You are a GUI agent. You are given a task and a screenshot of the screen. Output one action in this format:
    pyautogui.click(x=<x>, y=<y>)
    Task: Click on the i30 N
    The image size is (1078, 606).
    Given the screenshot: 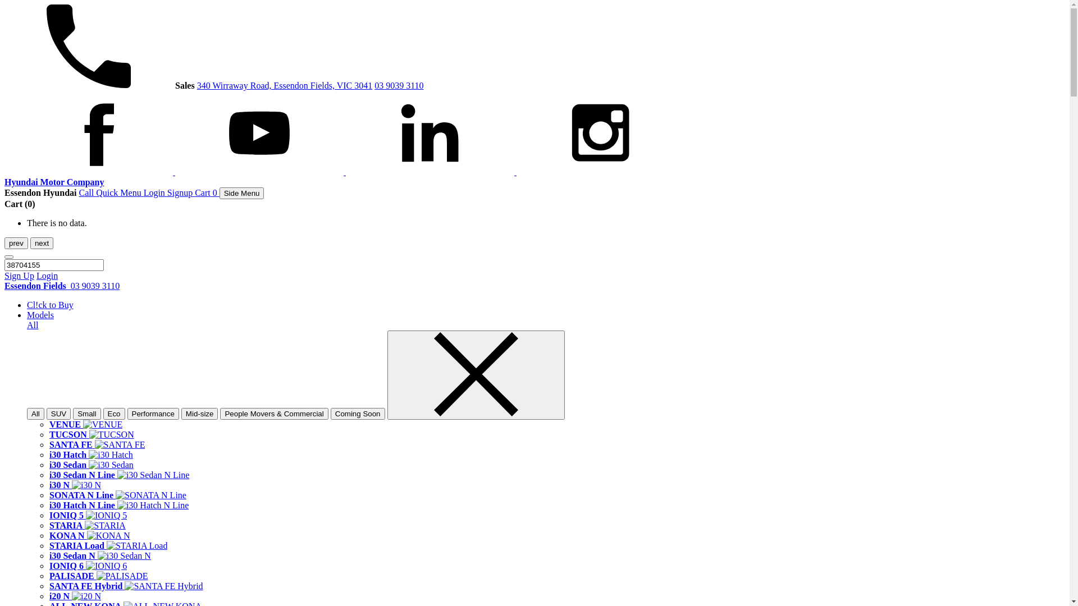 What is the action you would take?
    pyautogui.click(x=75, y=485)
    